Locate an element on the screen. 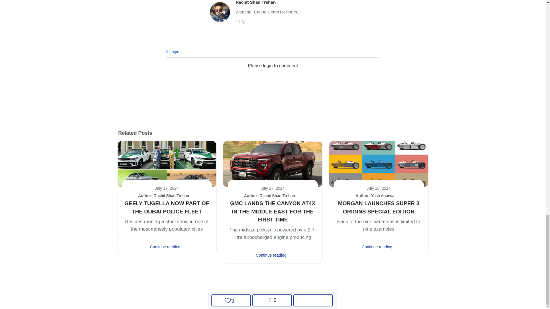 The image size is (550, 309). 0 is located at coordinates (272, 300).